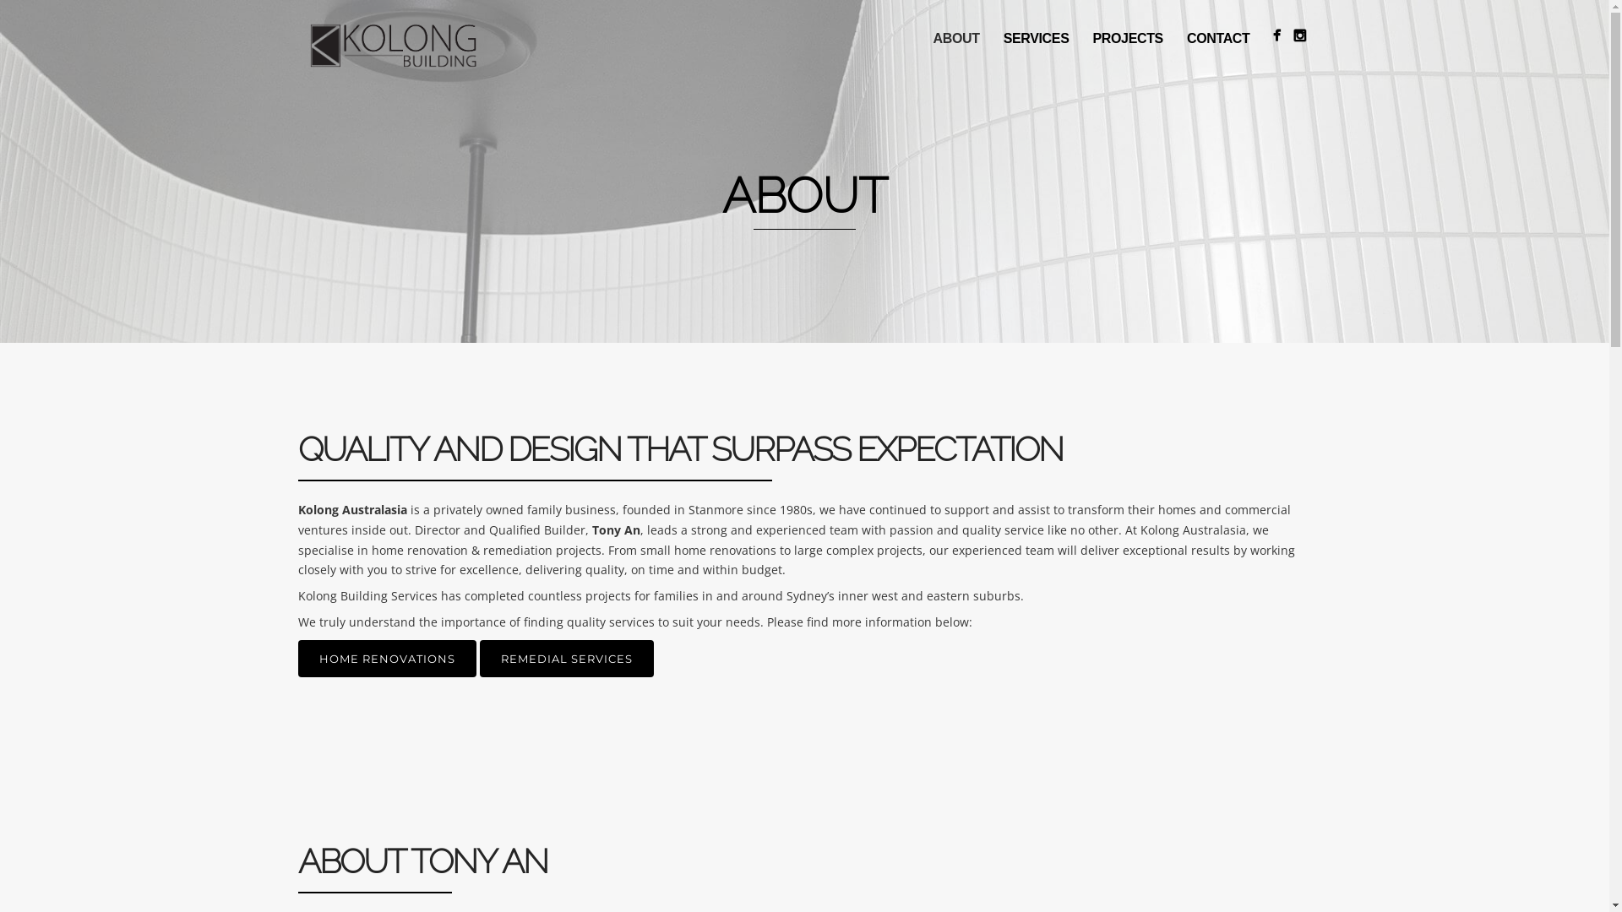 This screenshot has width=1622, height=912. What do you see at coordinates (956, 39) in the screenshot?
I see `ABOUT` at bounding box center [956, 39].